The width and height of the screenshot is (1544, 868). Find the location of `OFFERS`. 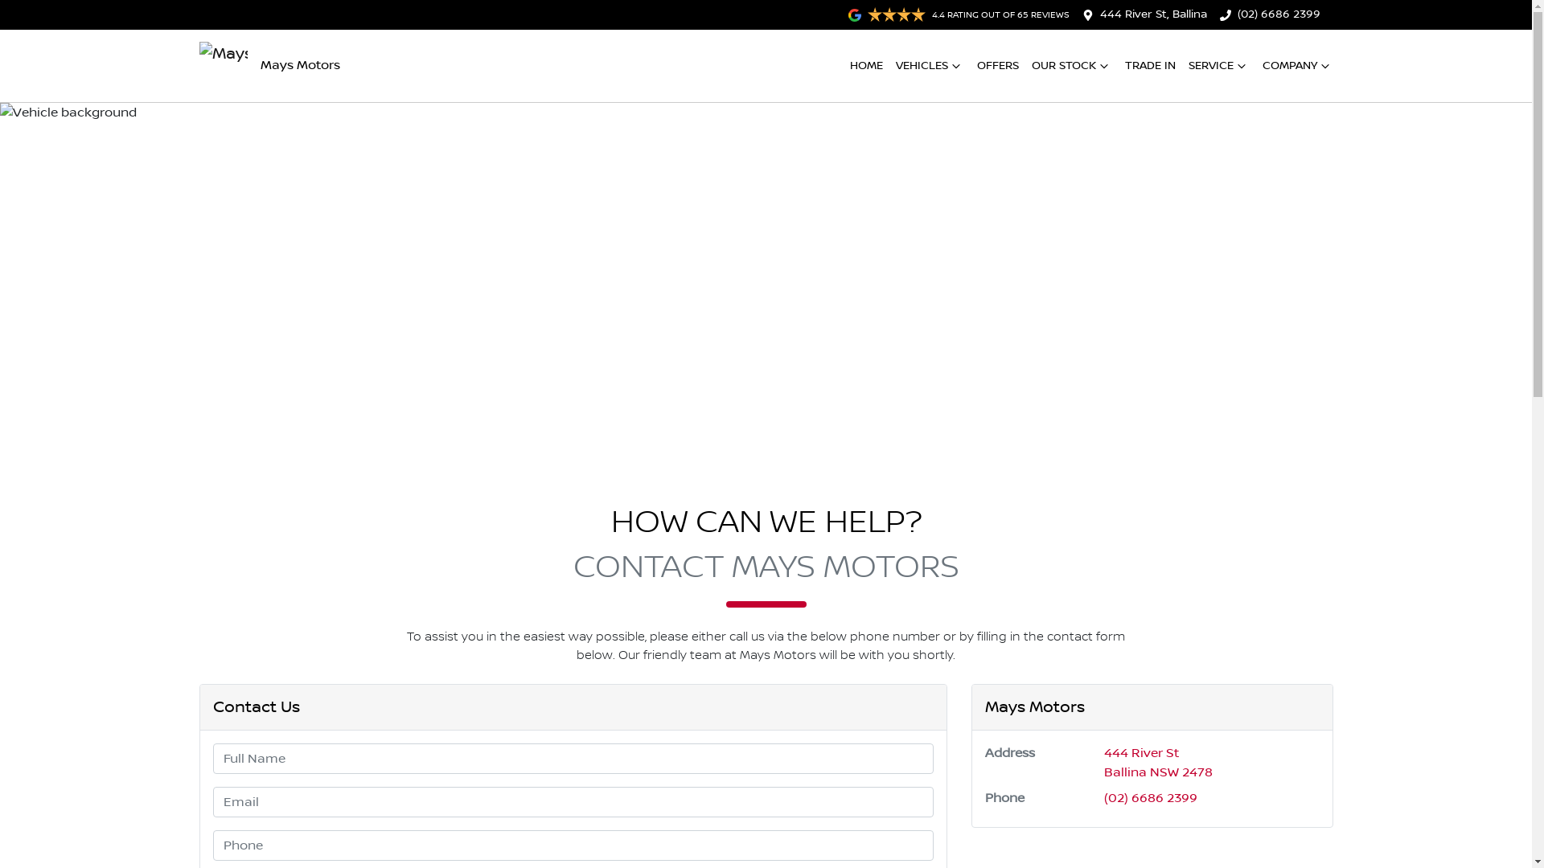

OFFERS is located at coordinates (997, 66).